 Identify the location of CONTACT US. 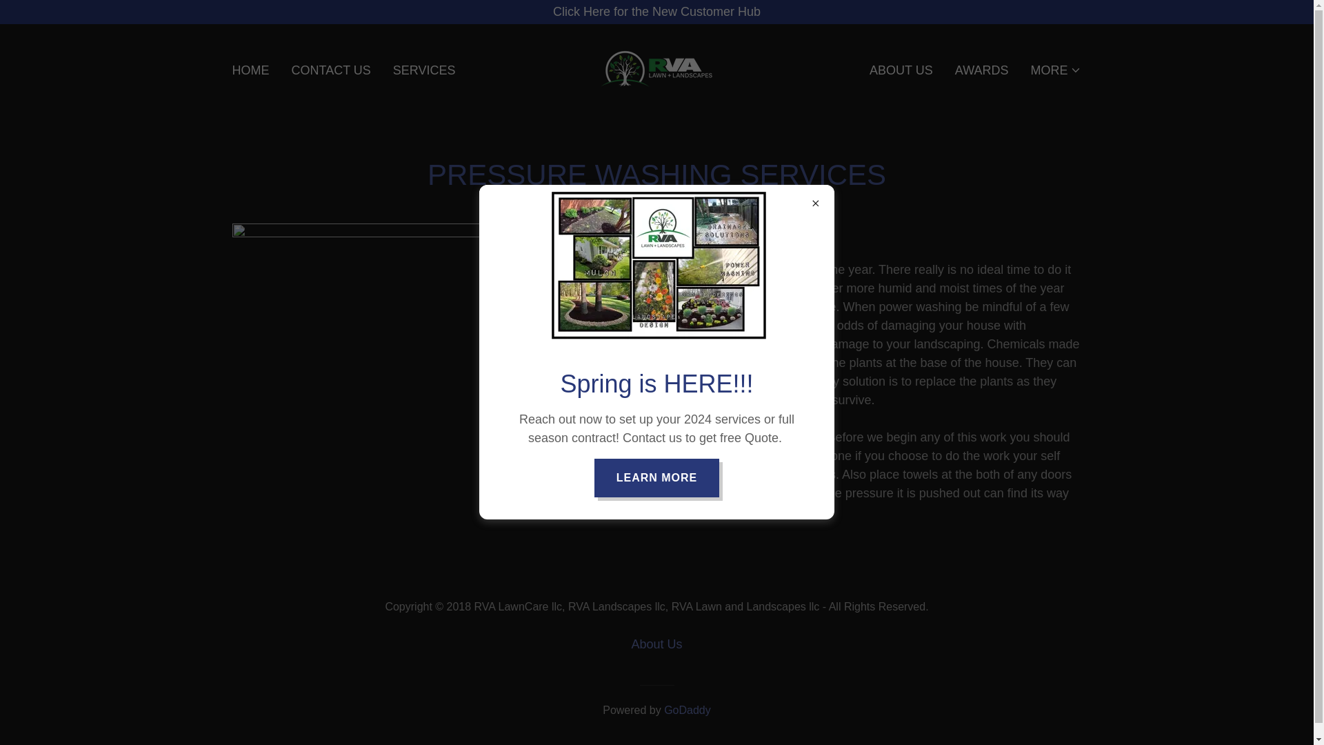
(331, 70).